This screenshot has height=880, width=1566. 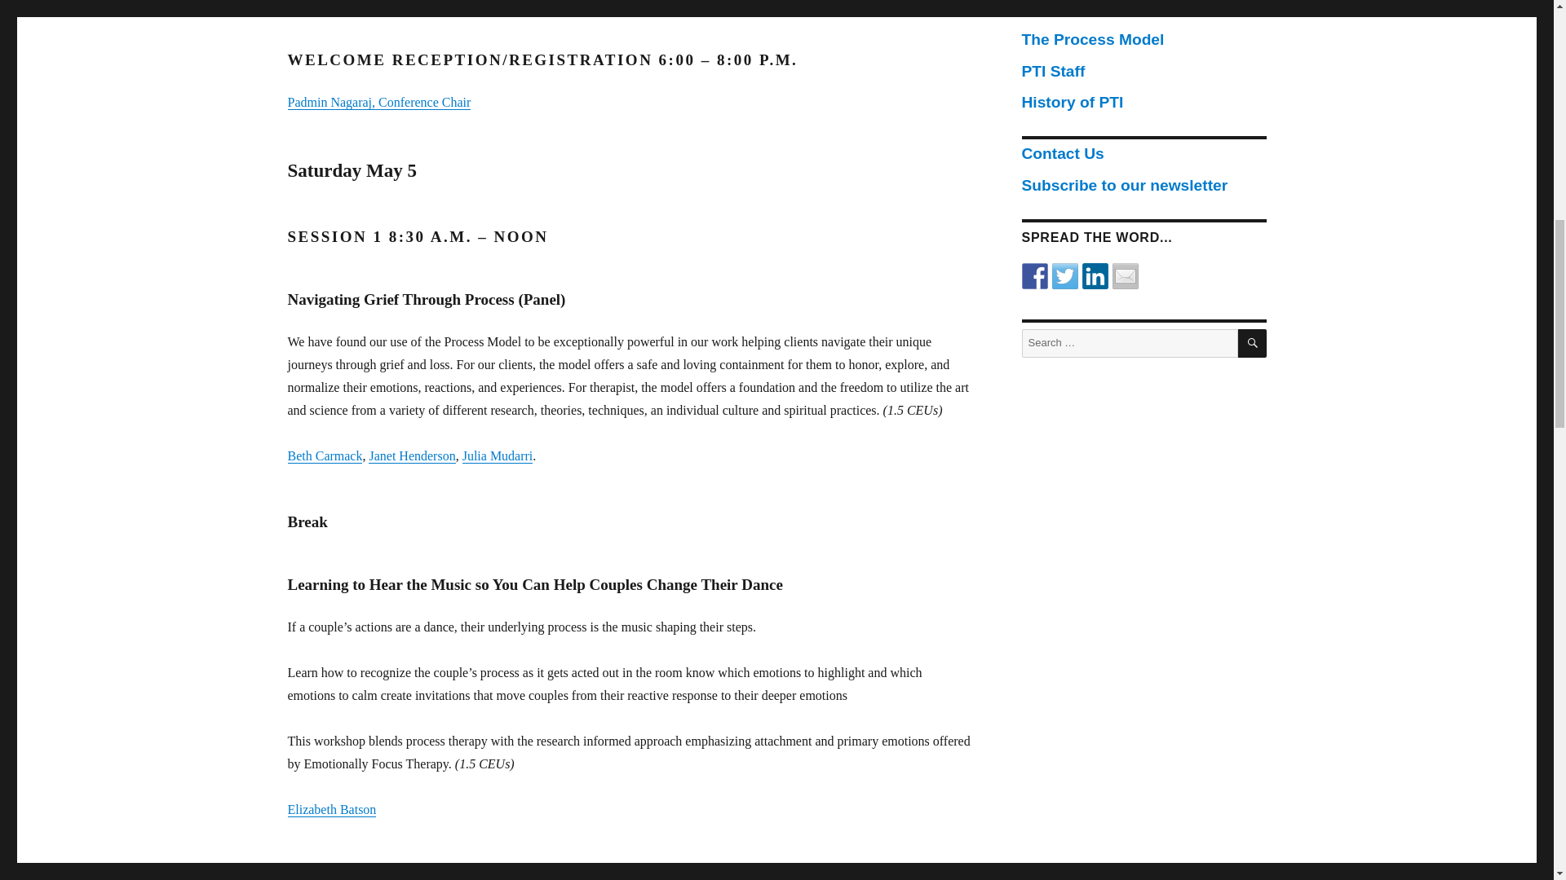 I want to click on Janet Henderson, so click(x=411, y=455).